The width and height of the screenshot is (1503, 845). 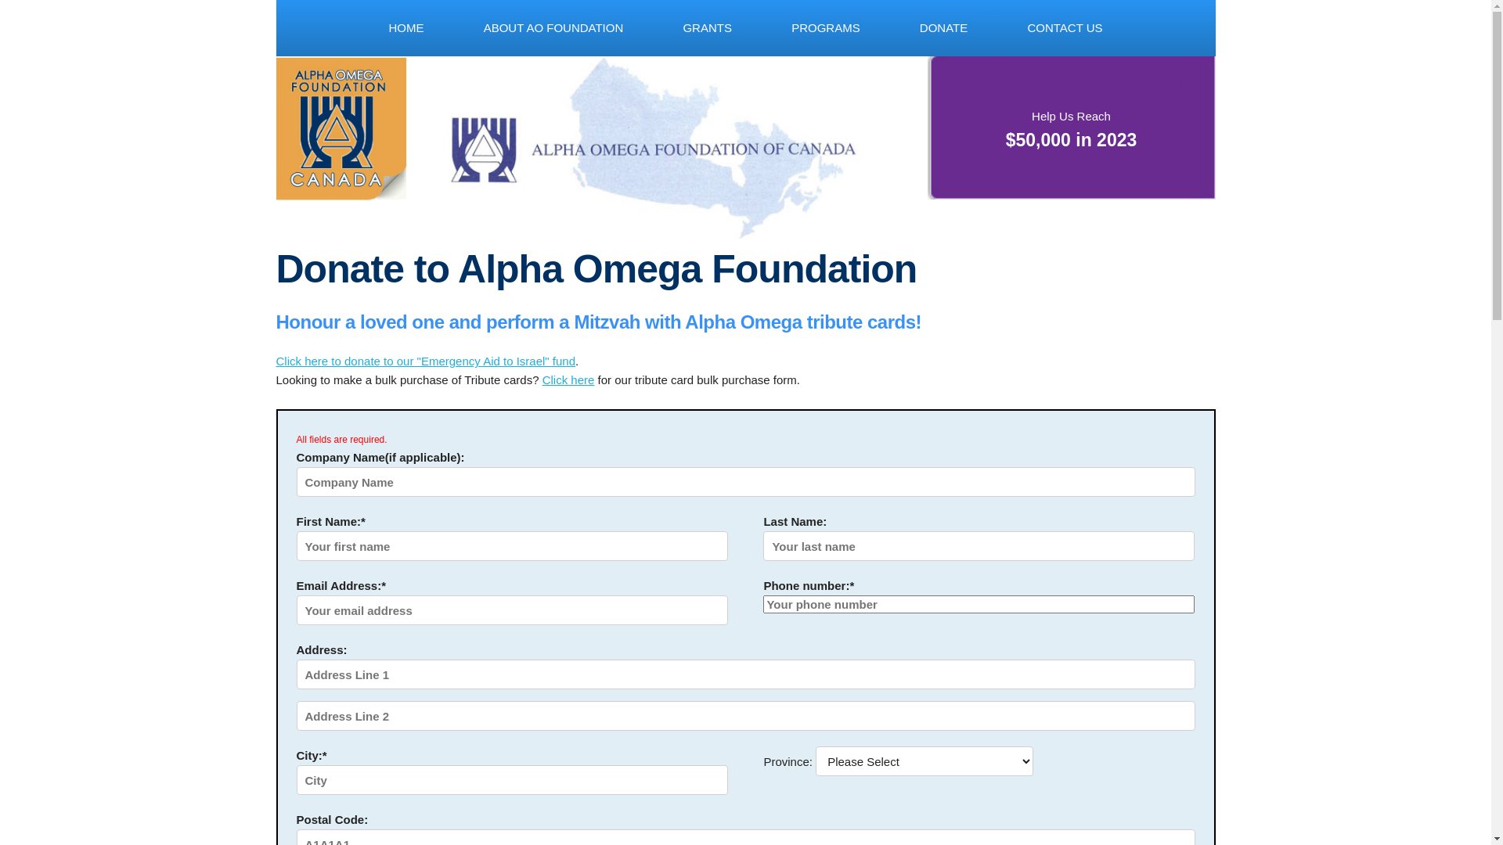 I want to click on HOME, so click(x=405, y=28).